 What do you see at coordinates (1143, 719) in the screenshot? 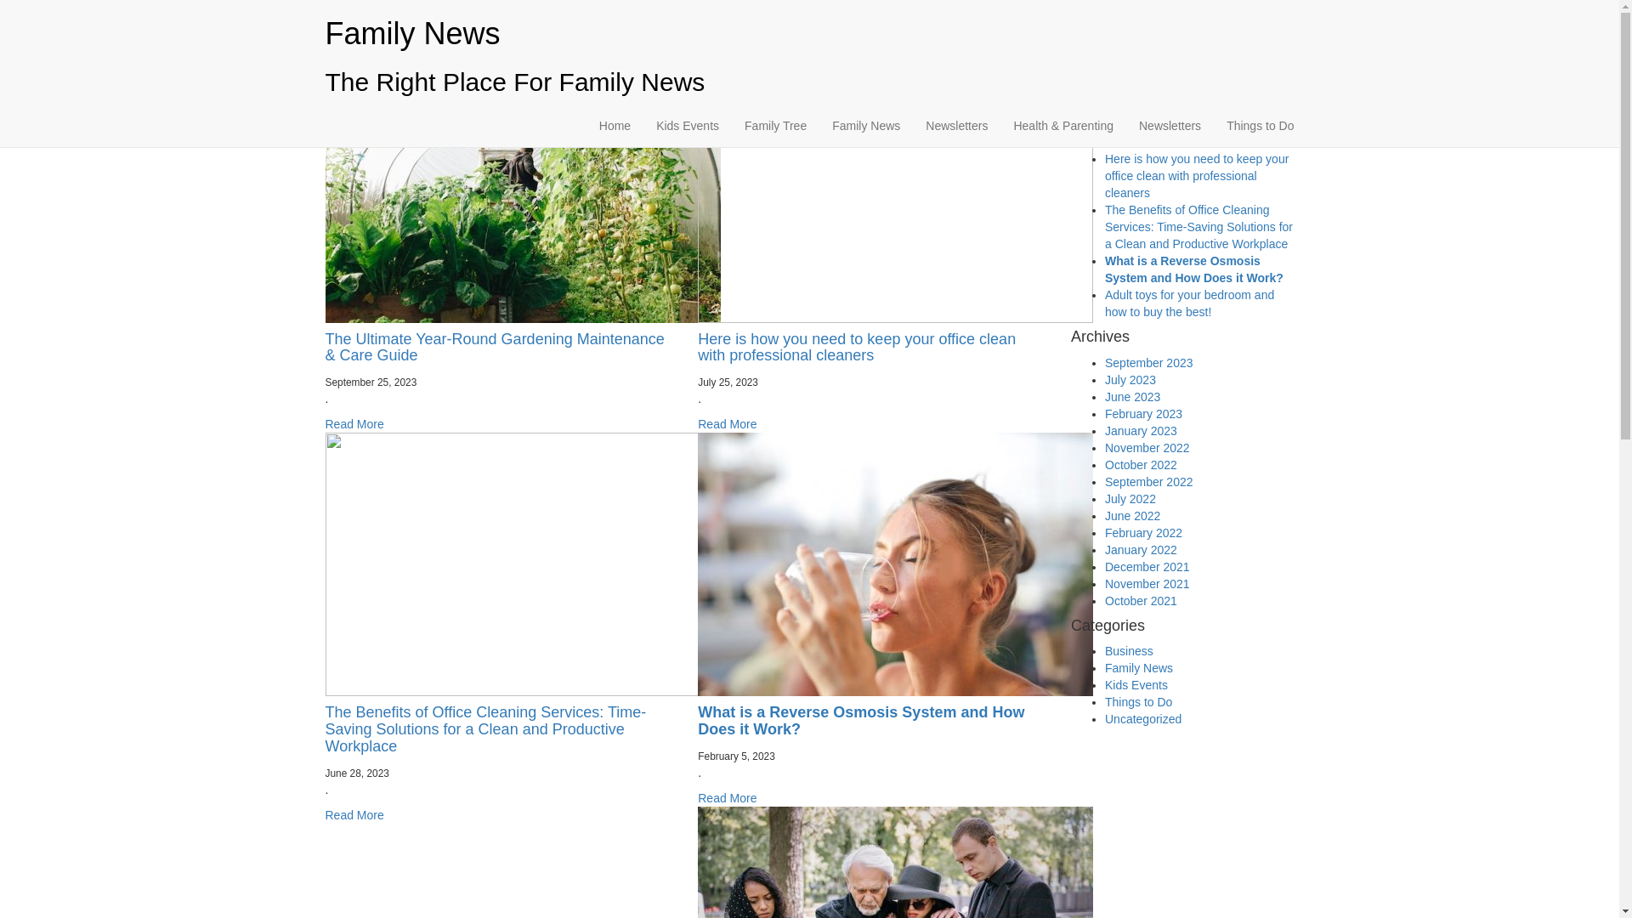
I see `Uncategorized` at bounding box center [1143, 719].